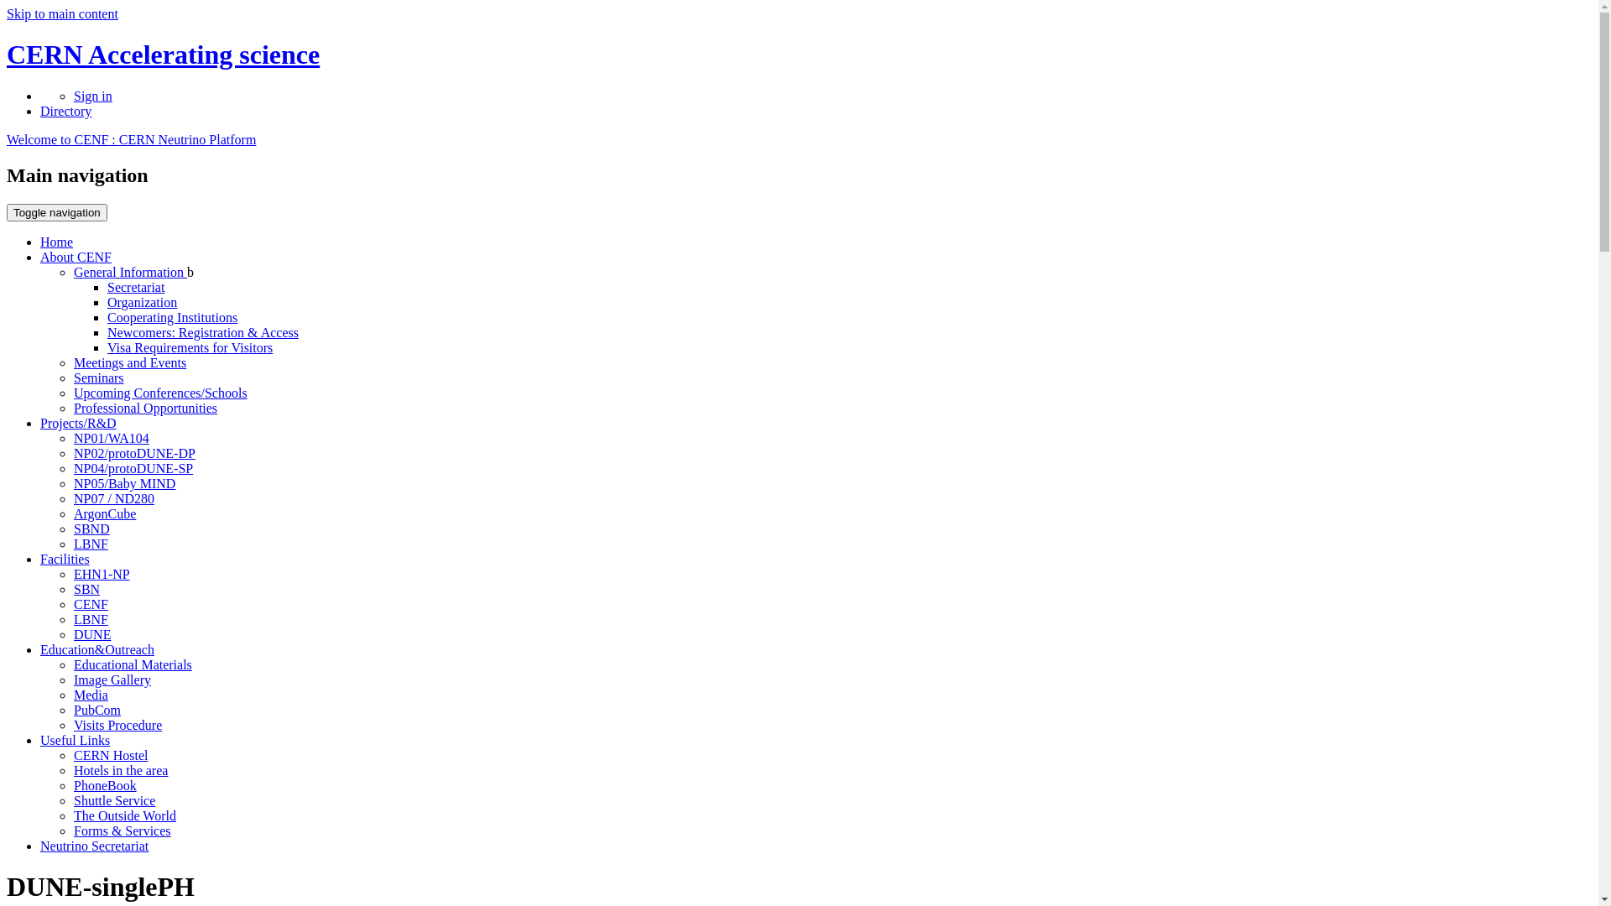 The width and height of the screenshot is (1611, 906). Describe the element at coordinates (123, 830) in the screenshot. I see `Forms & Services` at that location.